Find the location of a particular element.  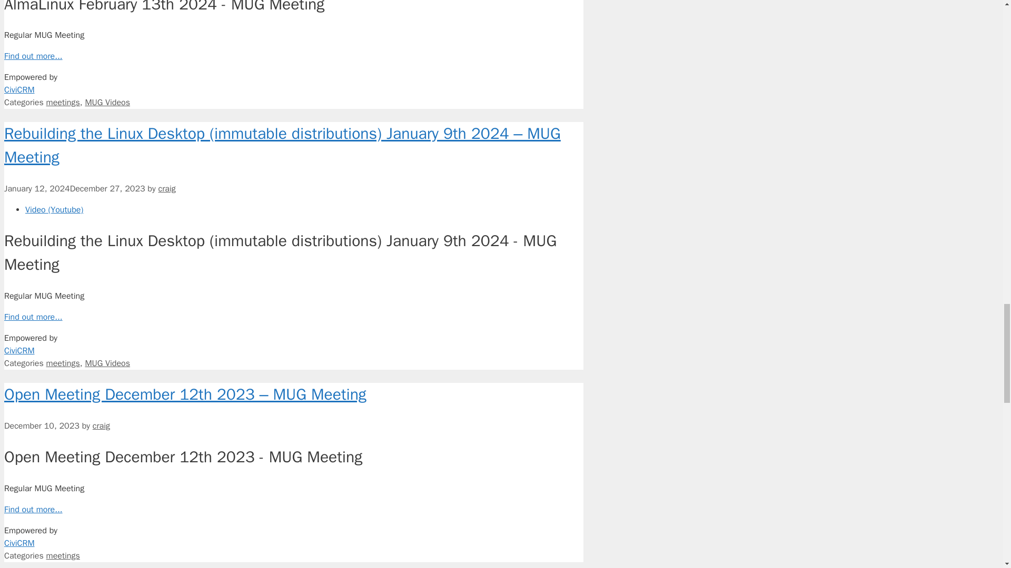

CiviCRM.org - Growing and Sustaining Relationships is located at coordinates (293, 96).